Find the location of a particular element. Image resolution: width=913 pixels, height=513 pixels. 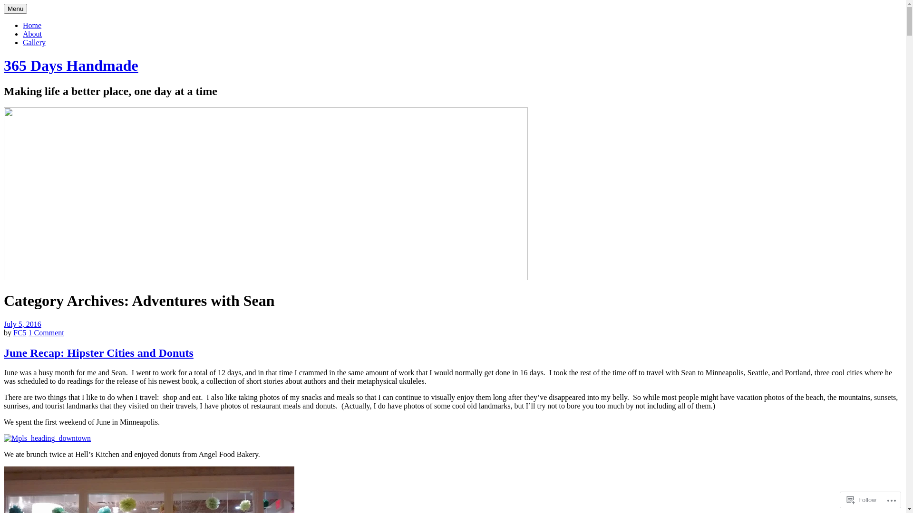

Menu is located at coordinates (15, 9).